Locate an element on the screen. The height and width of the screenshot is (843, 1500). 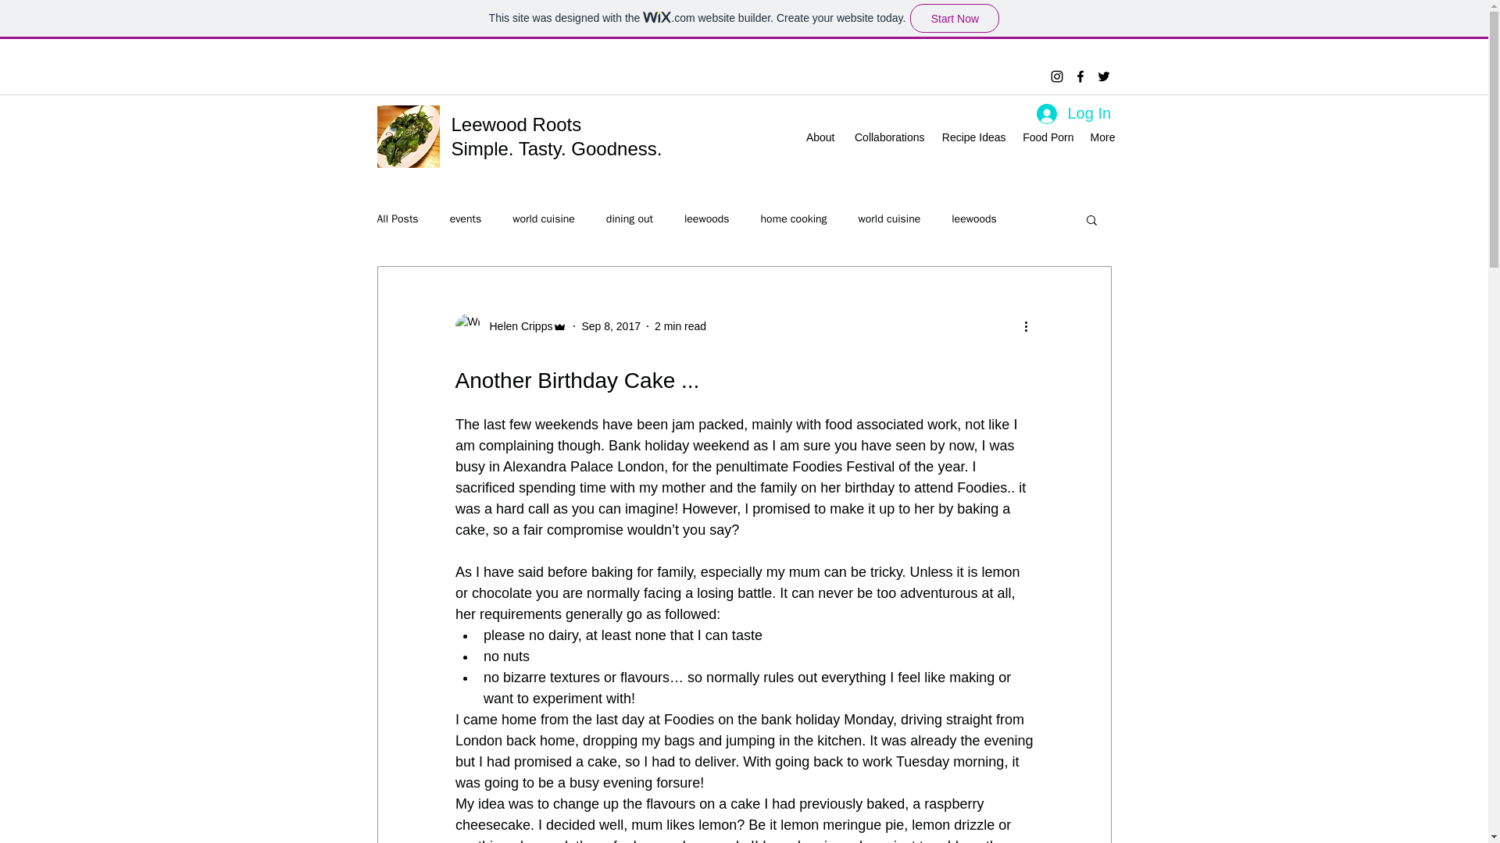
Recipe Ideas is located at coordinates (973, 137).